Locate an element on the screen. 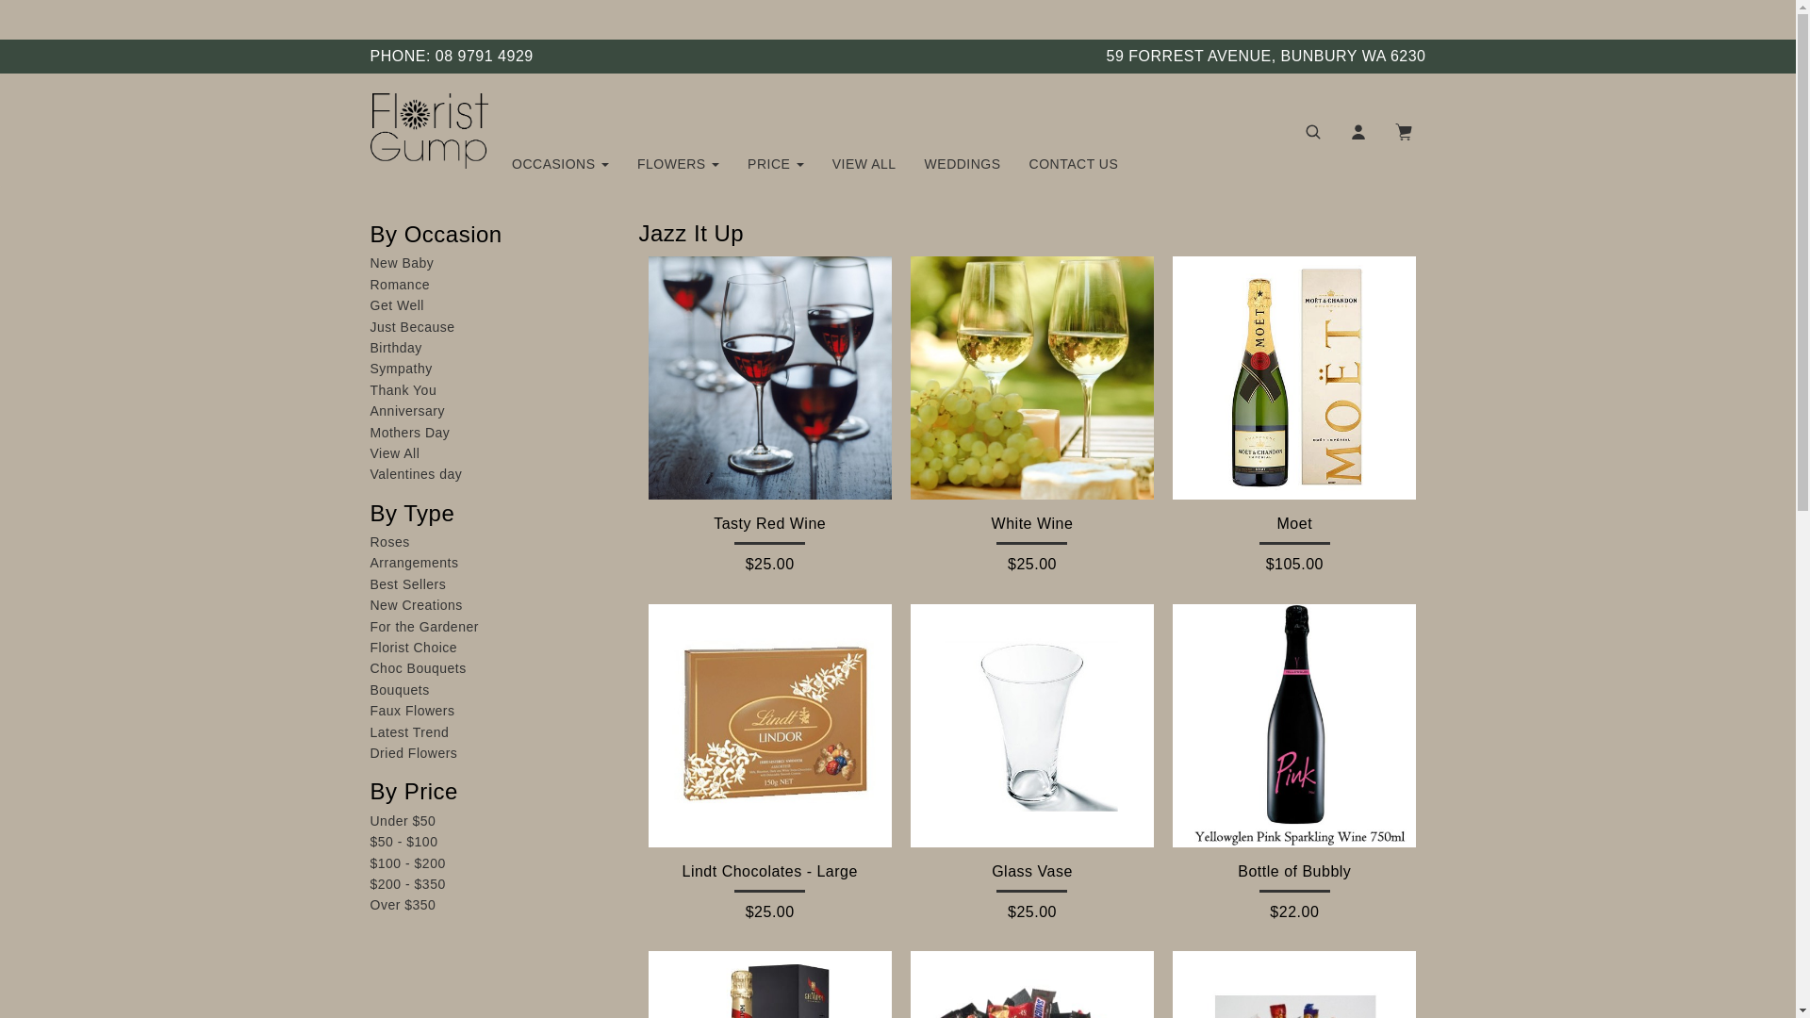  Latest Trend is located at coordinates (409, 732).